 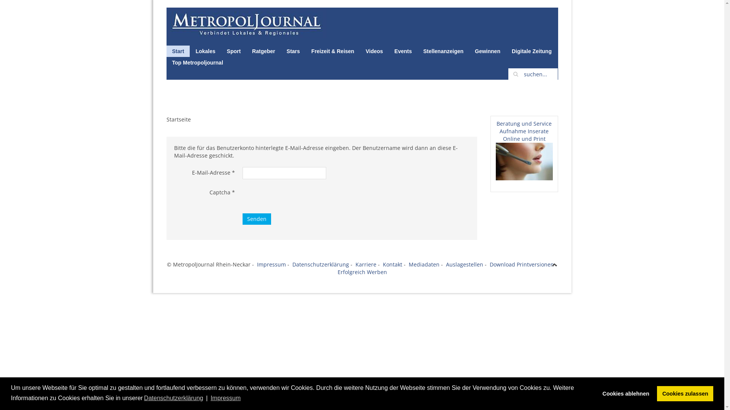 What do you see at coordinates (226, 398) in the screenshot?
I see `Impressum` at bounding box center [226, 398].